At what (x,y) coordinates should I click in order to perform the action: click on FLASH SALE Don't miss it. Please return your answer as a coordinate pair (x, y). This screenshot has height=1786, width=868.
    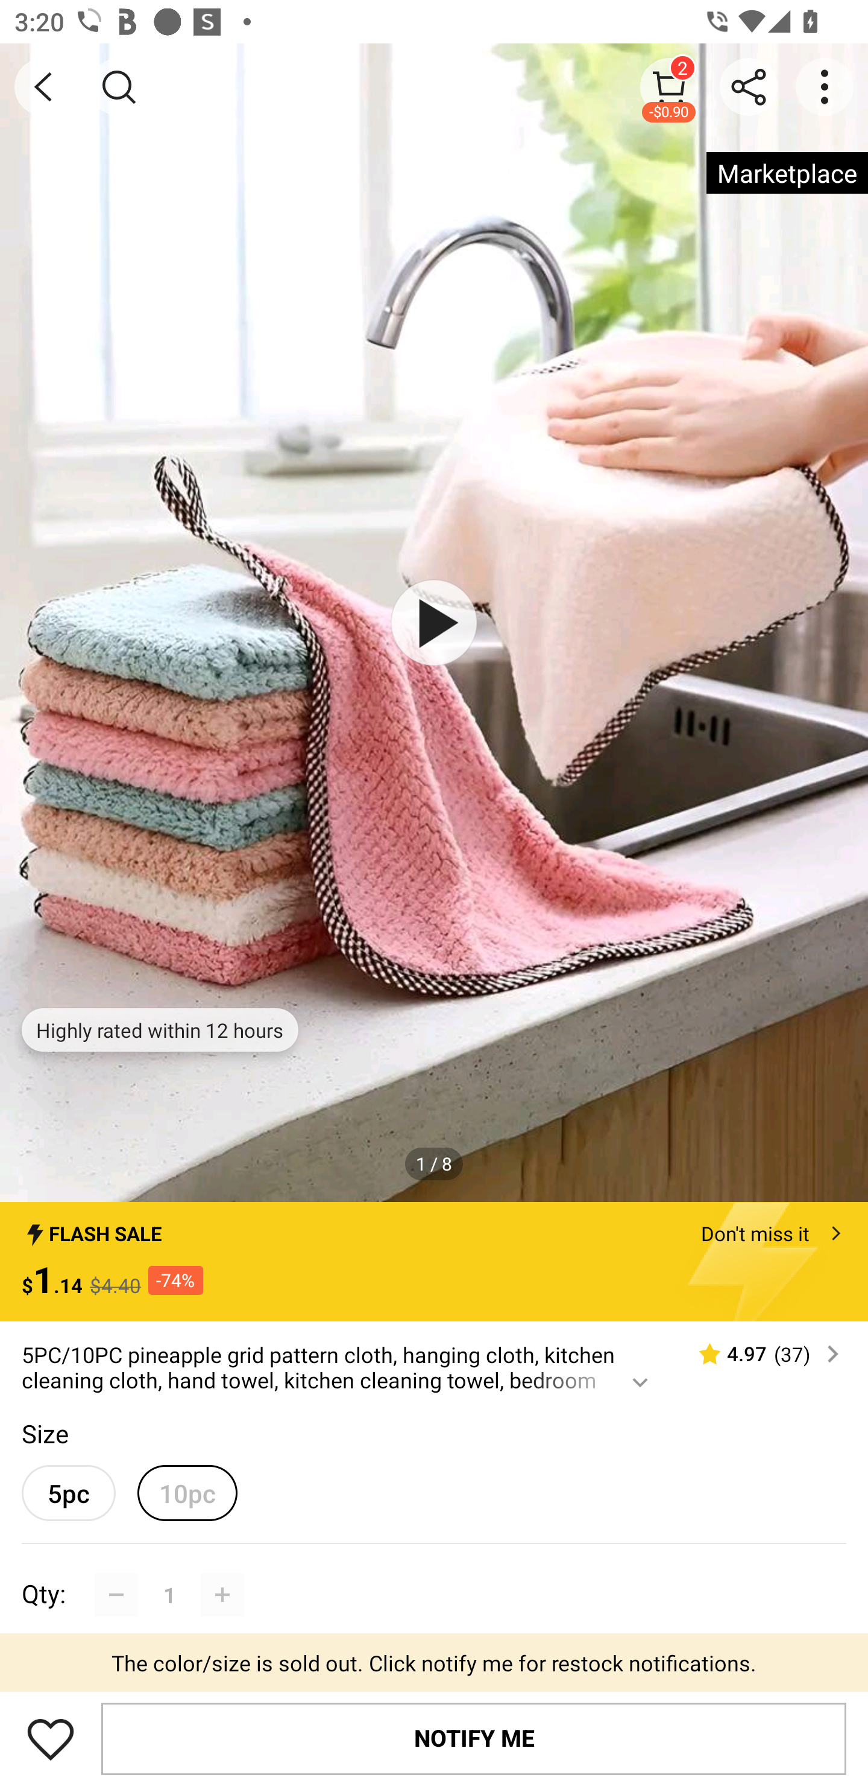
    Looking at the image, I should click on (434, 1227).